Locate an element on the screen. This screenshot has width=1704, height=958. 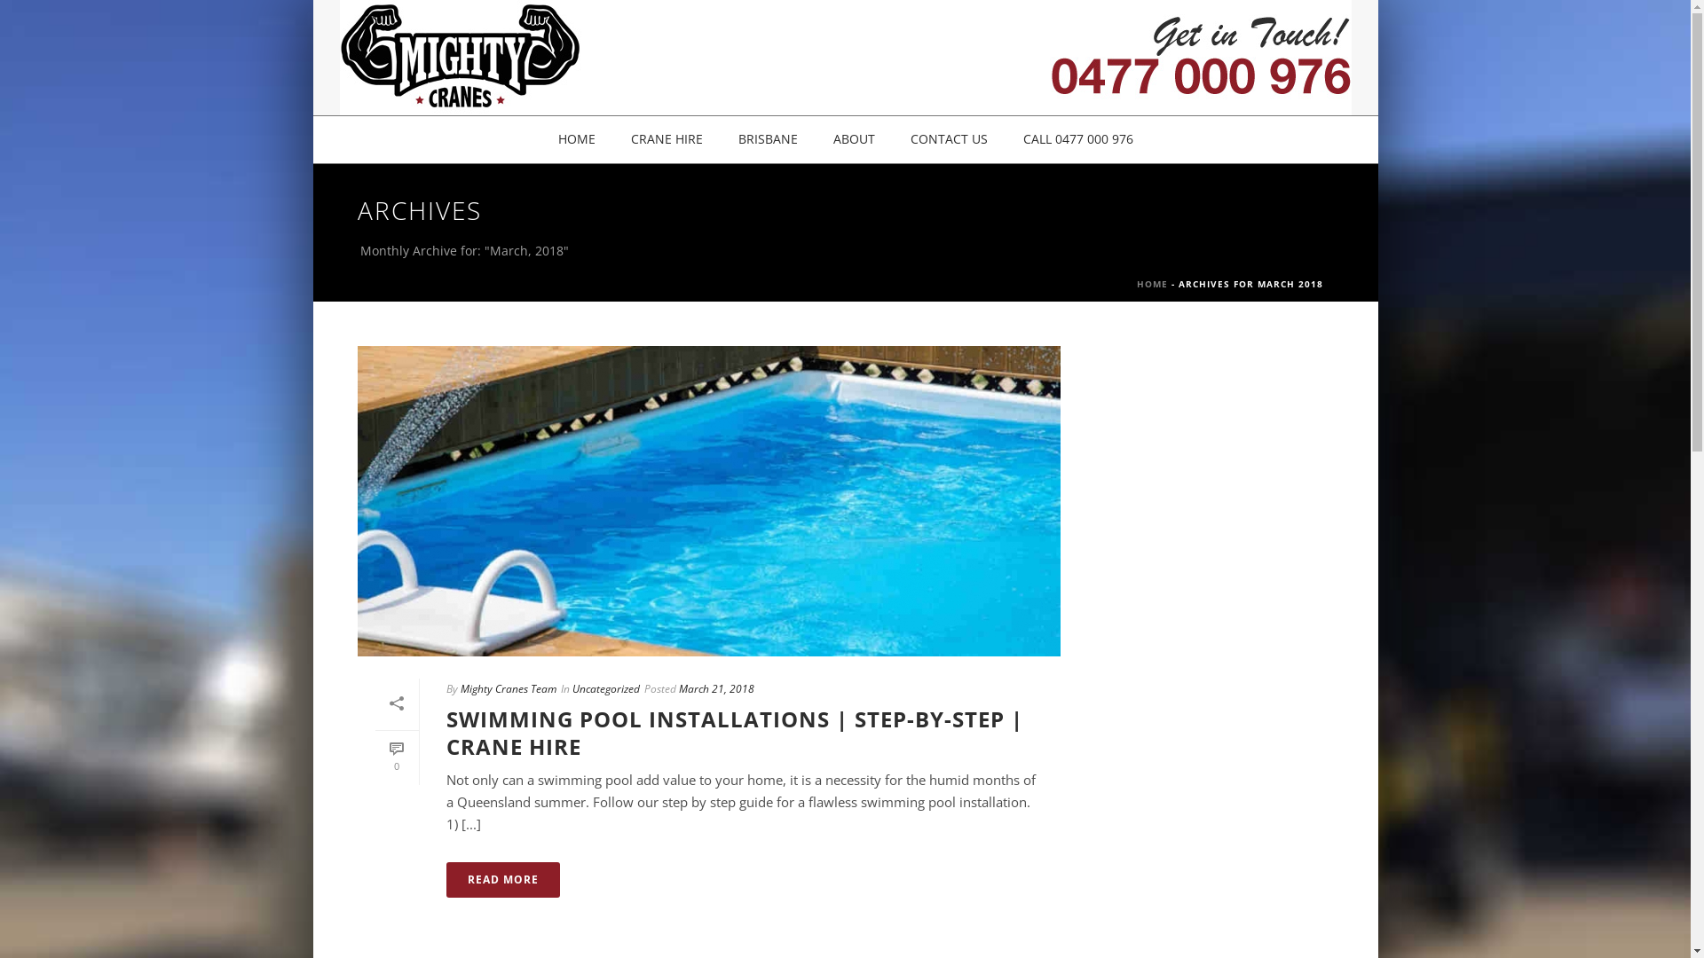
Swimming Pool Installations | Step-By-Step | Crane Hire is located at coordinates (708, 501).